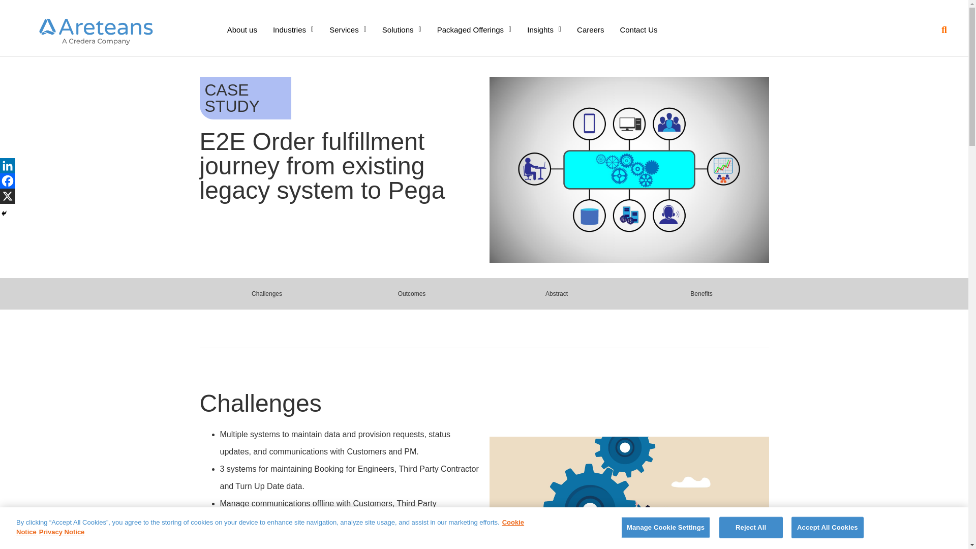  What do you see at coordinates (8, 196) in the screenshot?
I see `X` at bounding box center [8, 196].